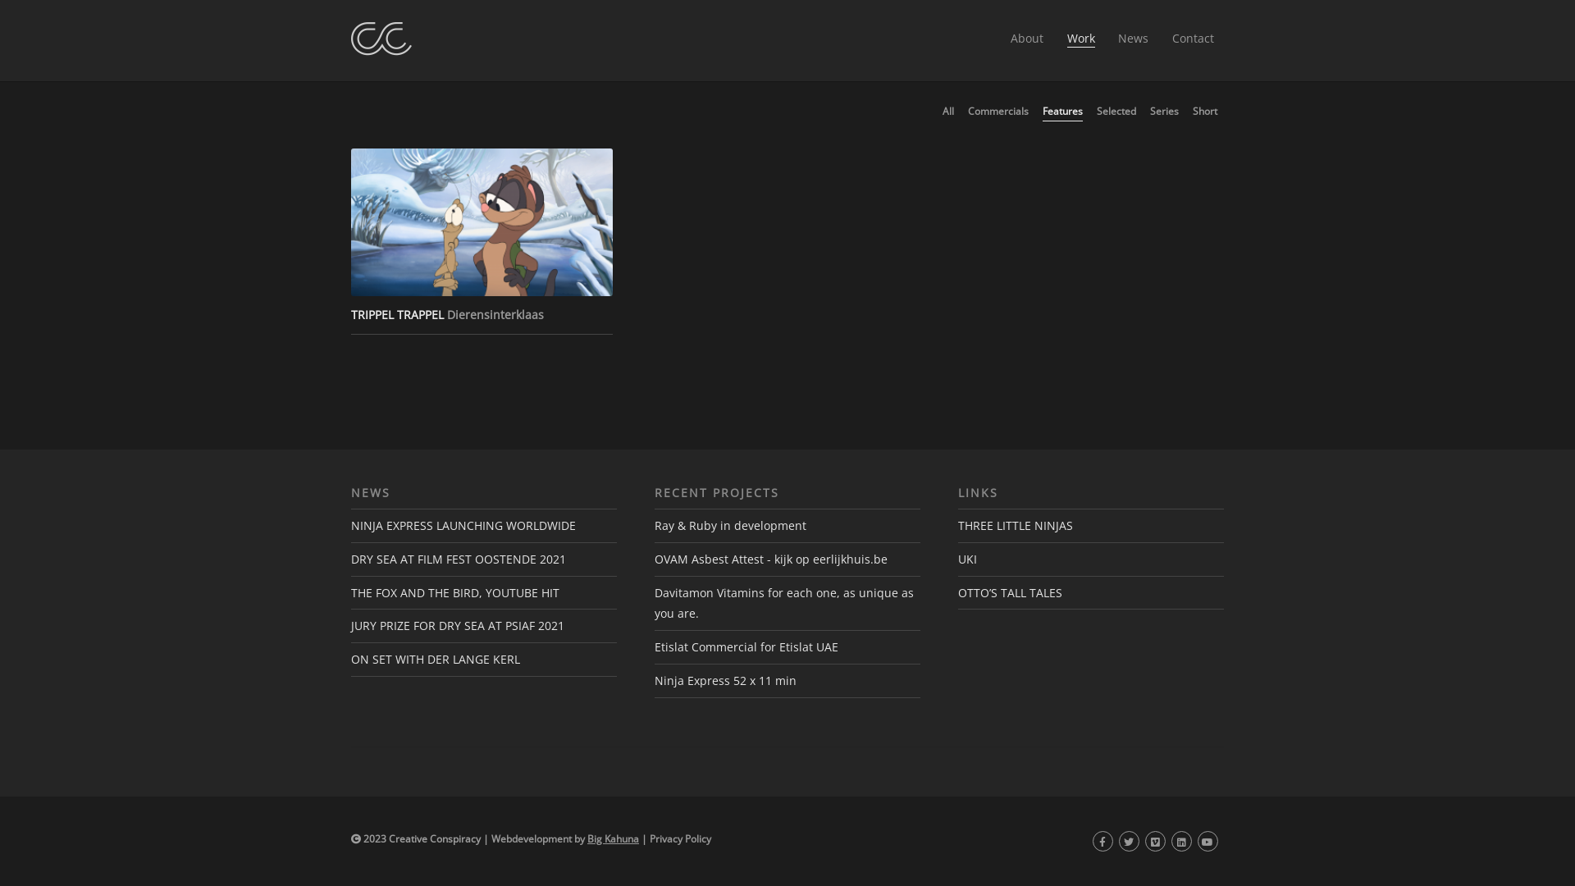 The height and width of the screenshot is (886, 1575). What do you see at coordinates (681, 838) in the screenshot?
I see `Privacy Policy` at bounding box center [681, 838].